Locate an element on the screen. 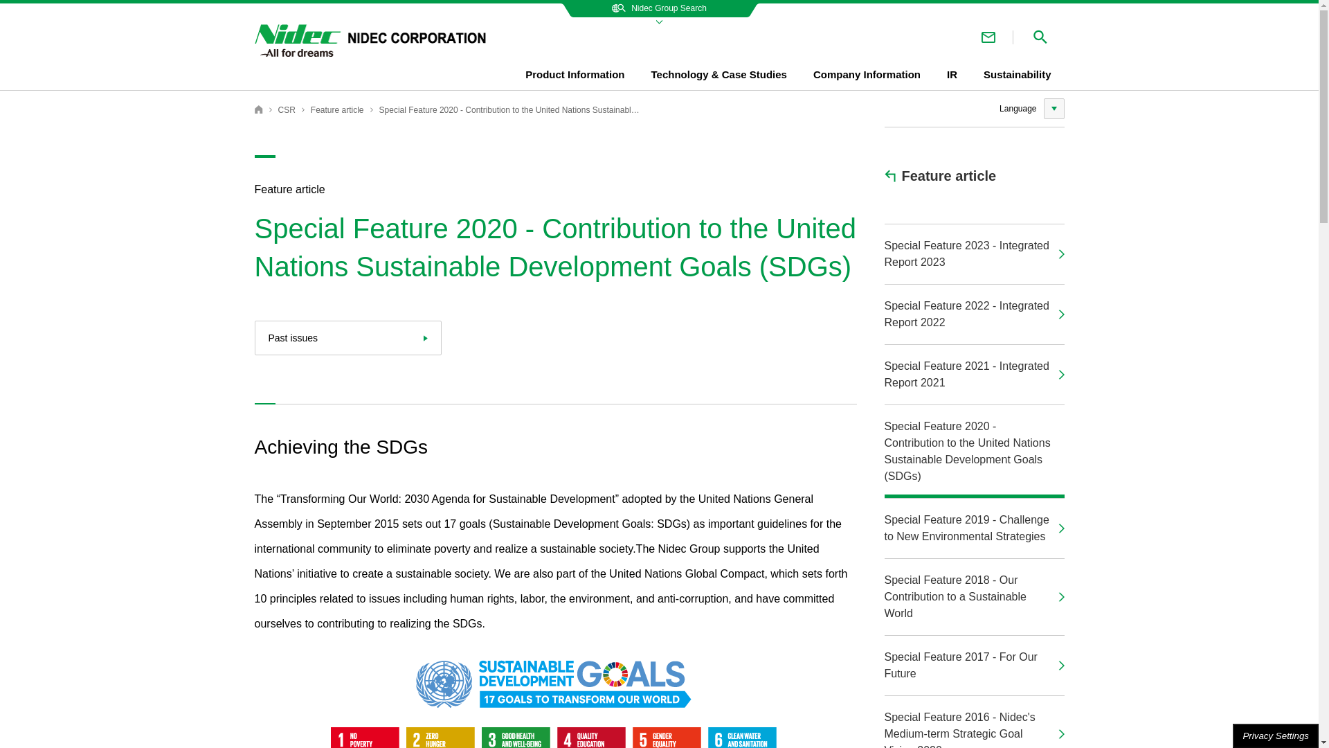 This screenshot has width=1329, height=748. Contact Us is located at coordinates (988, 37).